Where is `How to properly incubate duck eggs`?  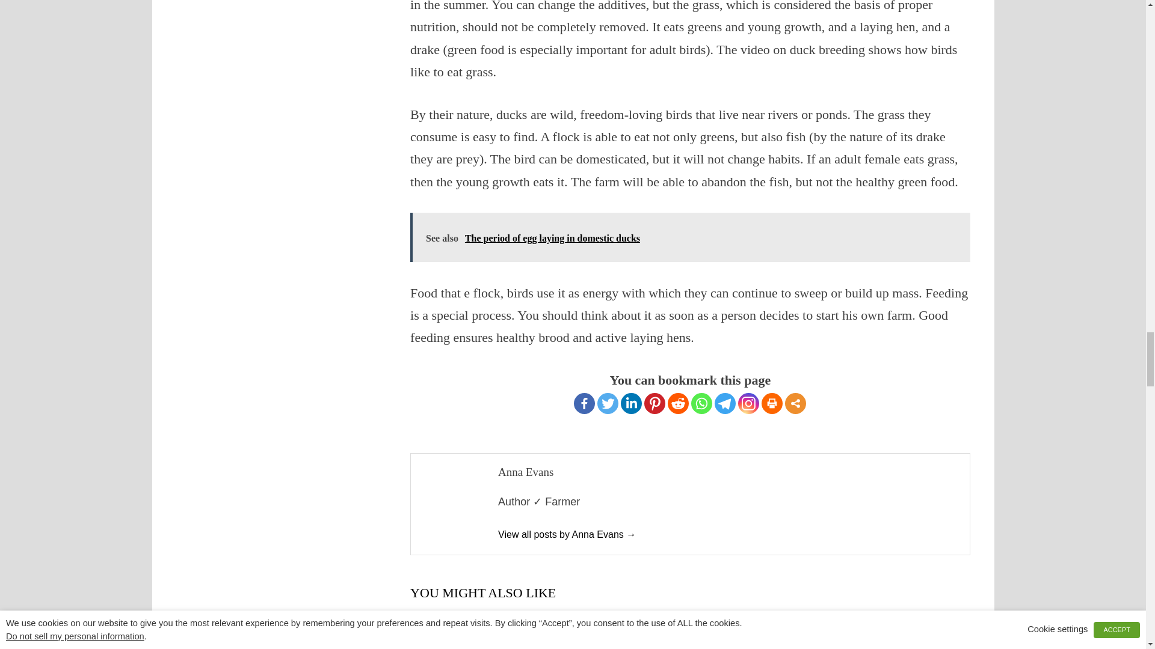
How to properly incubate duck eggs is located at coordinates (656, 636).